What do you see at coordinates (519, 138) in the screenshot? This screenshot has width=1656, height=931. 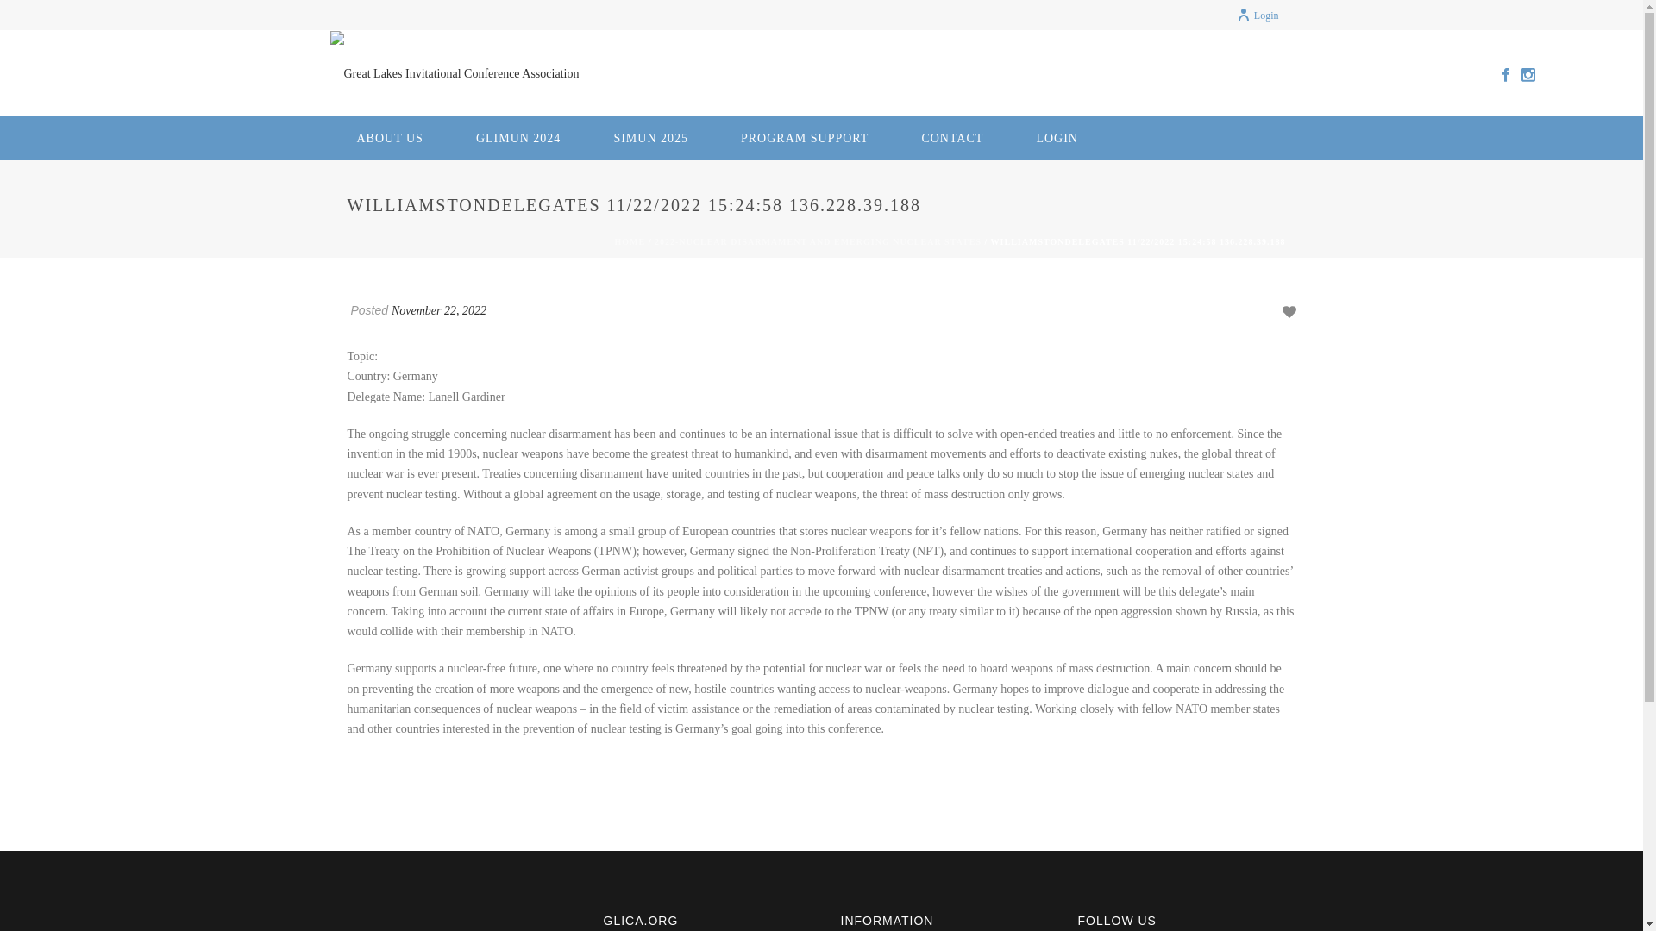 I see `GLIMUN 2024` at bounding box center [519, 138].